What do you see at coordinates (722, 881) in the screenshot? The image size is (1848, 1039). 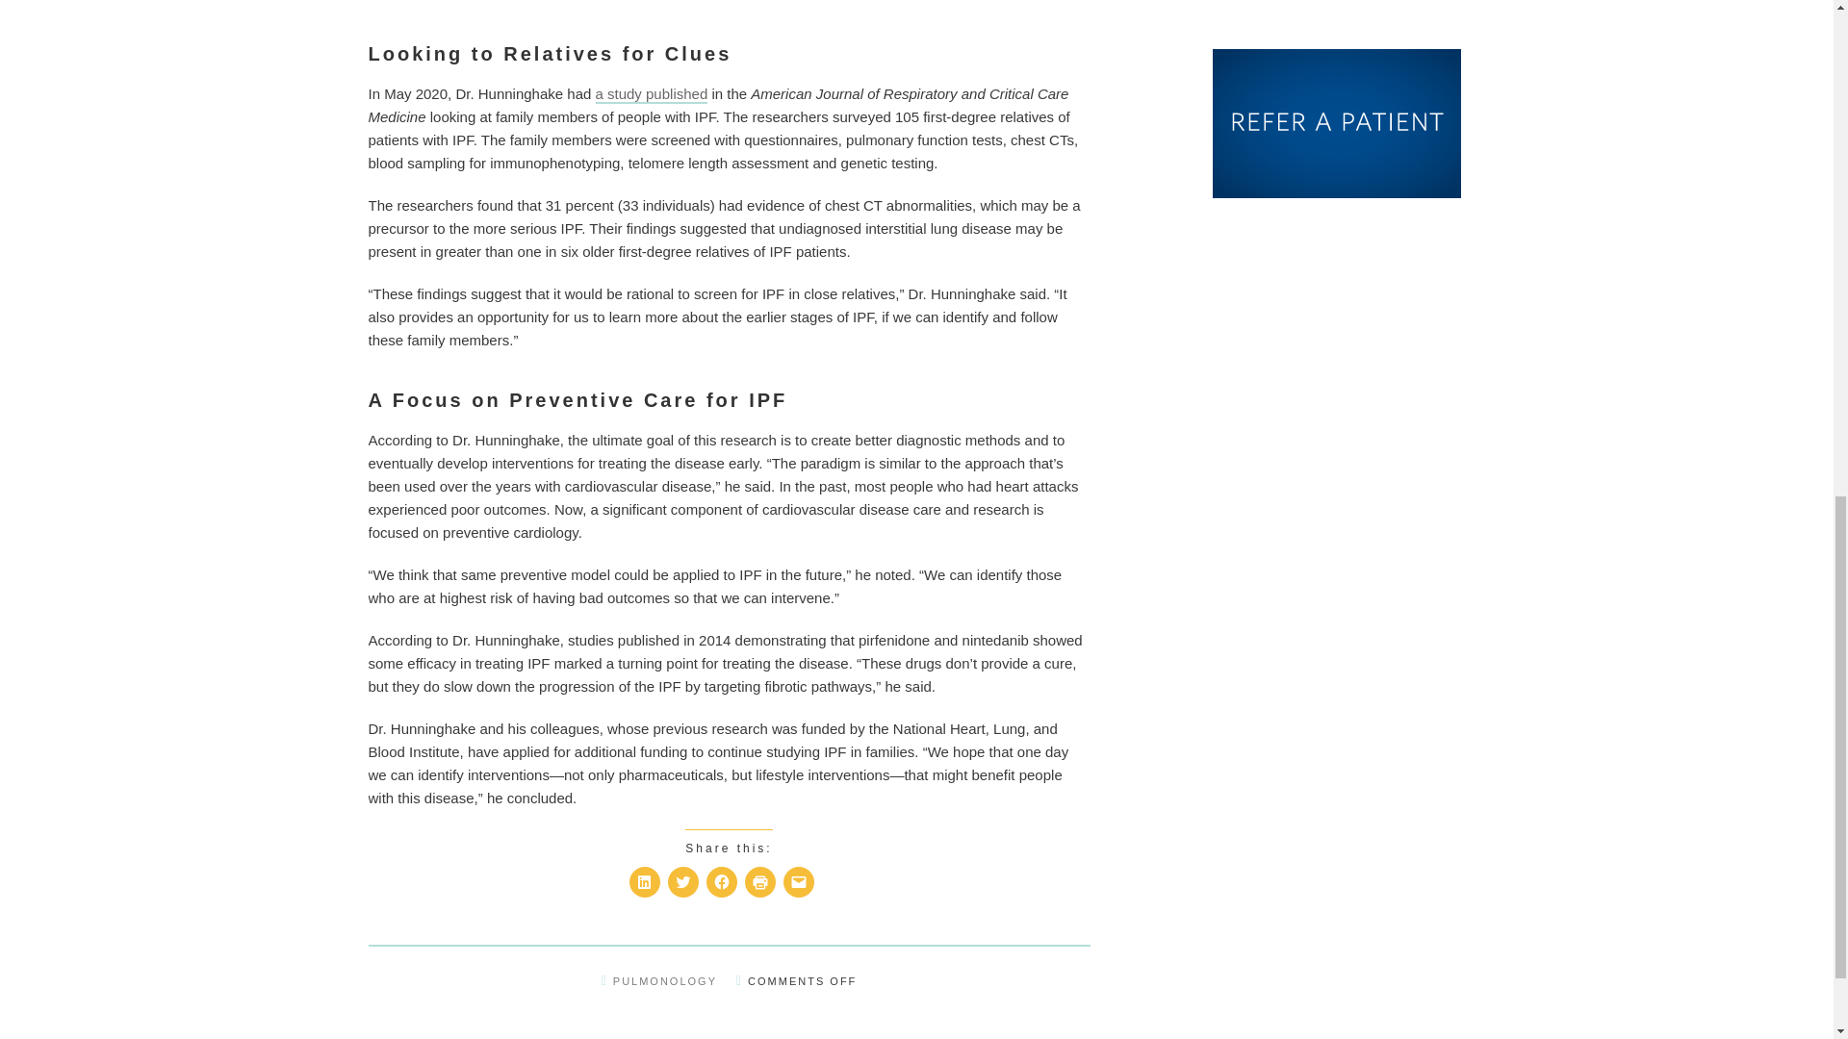 I see `Click to share on Facebook` at bounding box center [722, 881].